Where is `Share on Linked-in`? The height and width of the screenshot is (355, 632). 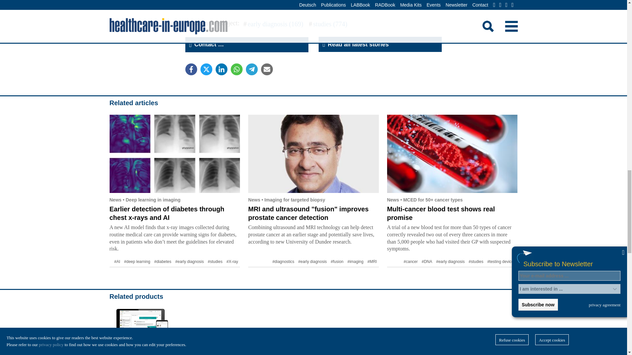 Share on Linked-in is located at coordinates (221, 69).